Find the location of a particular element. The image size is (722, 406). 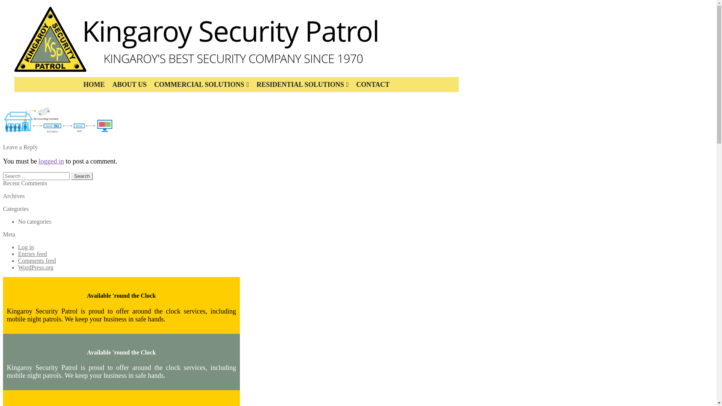

Search is located at coordinates (82, 176).